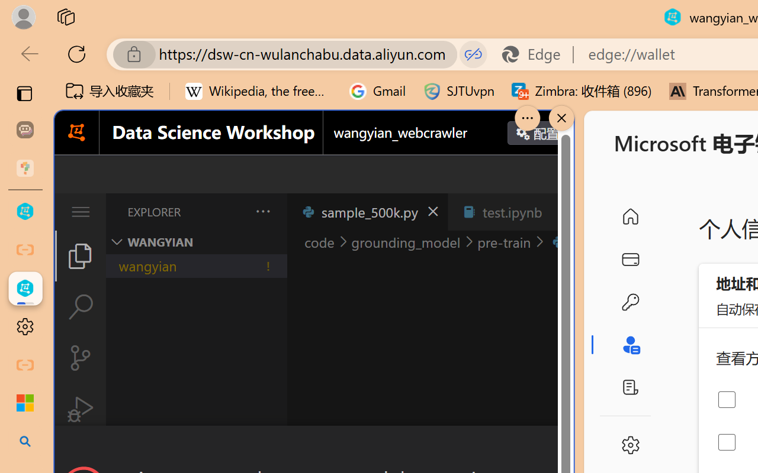  Describe the element at coordinates (314, 447) in the screenshot. I see `Class: actions-container` at that location.